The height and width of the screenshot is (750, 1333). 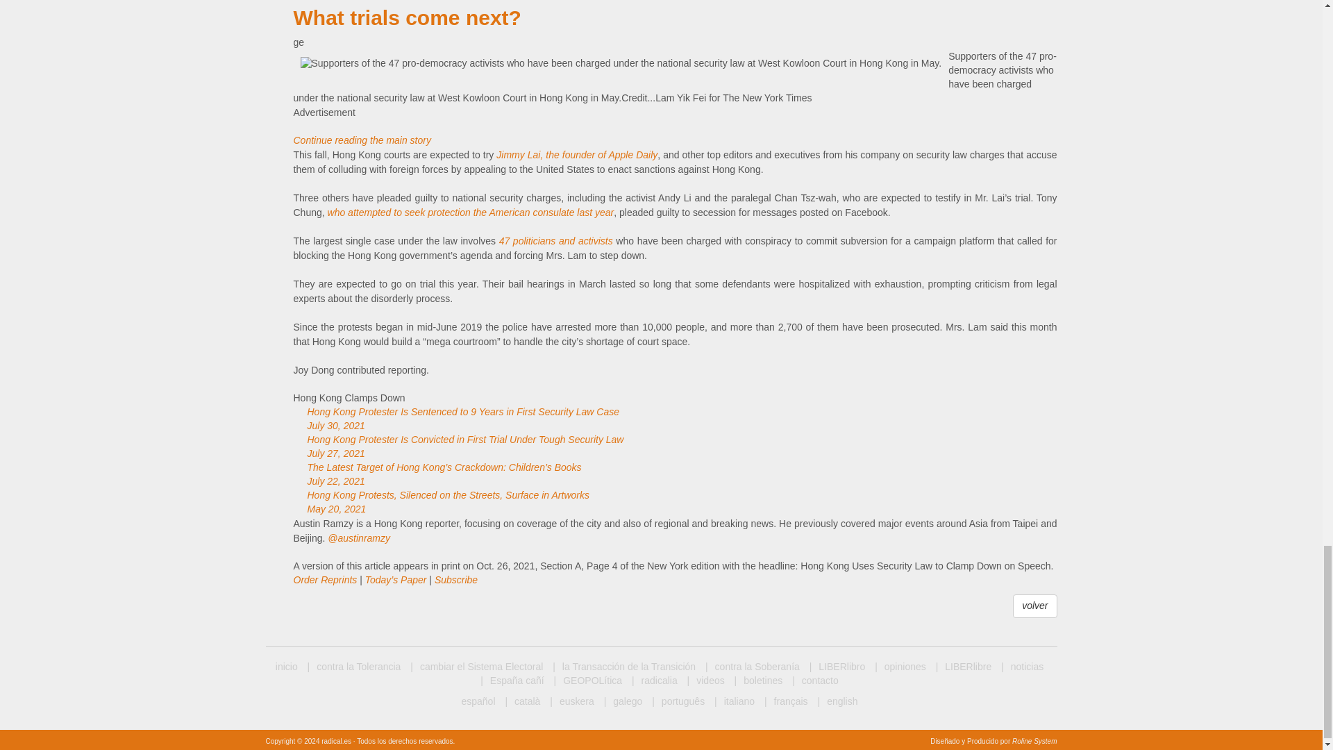 What do you see at coordinates (815, 681) in the screenshot?
I see `contacto` at bounding box center [815, 681].